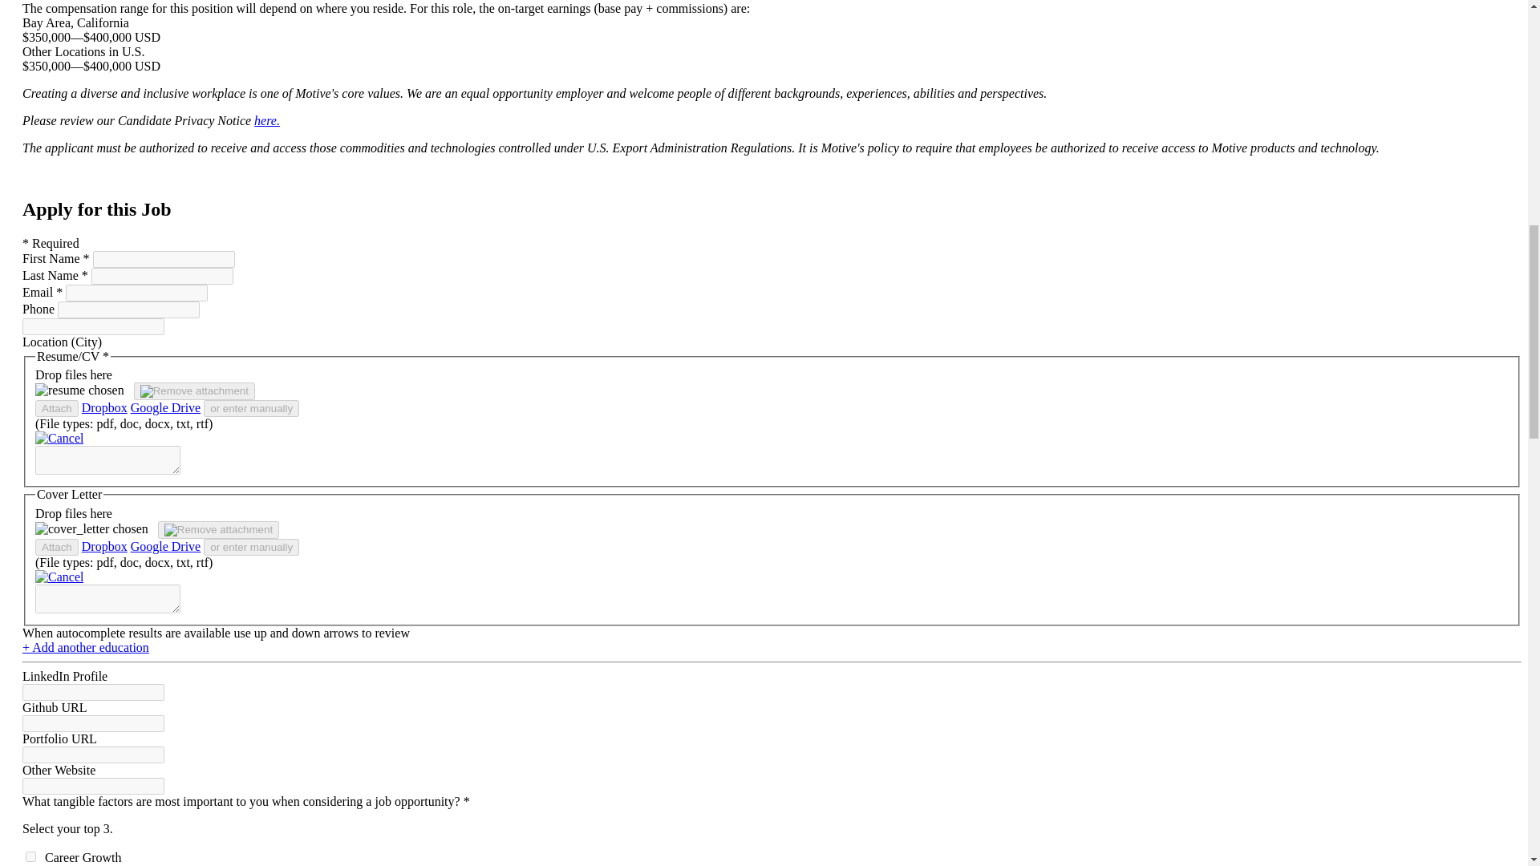  I want to click on or enter manually, so click(250, 547).